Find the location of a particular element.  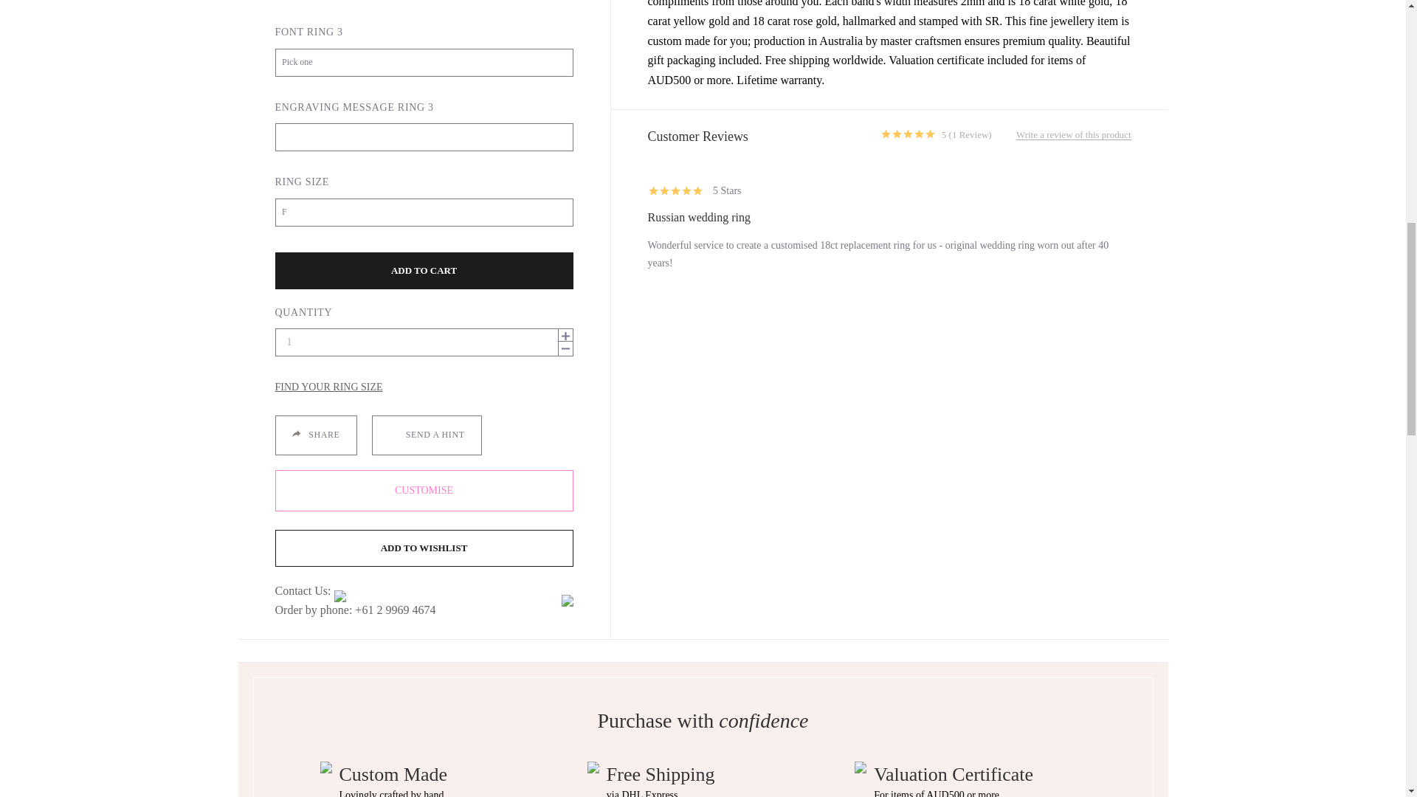

1 is located at coordinates (424, 342).